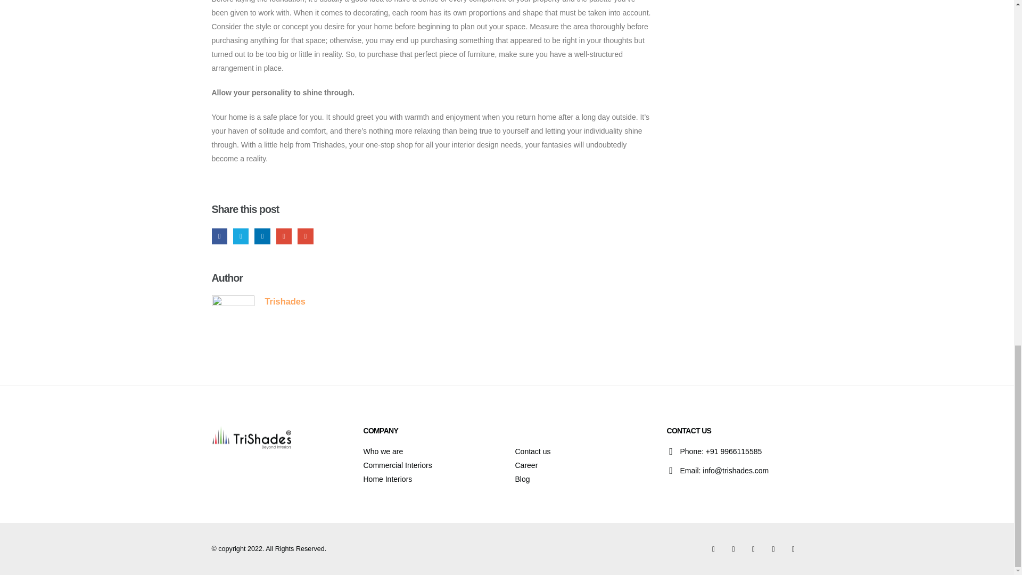  I want to click on Posts by Trishades, so click(285, 301).